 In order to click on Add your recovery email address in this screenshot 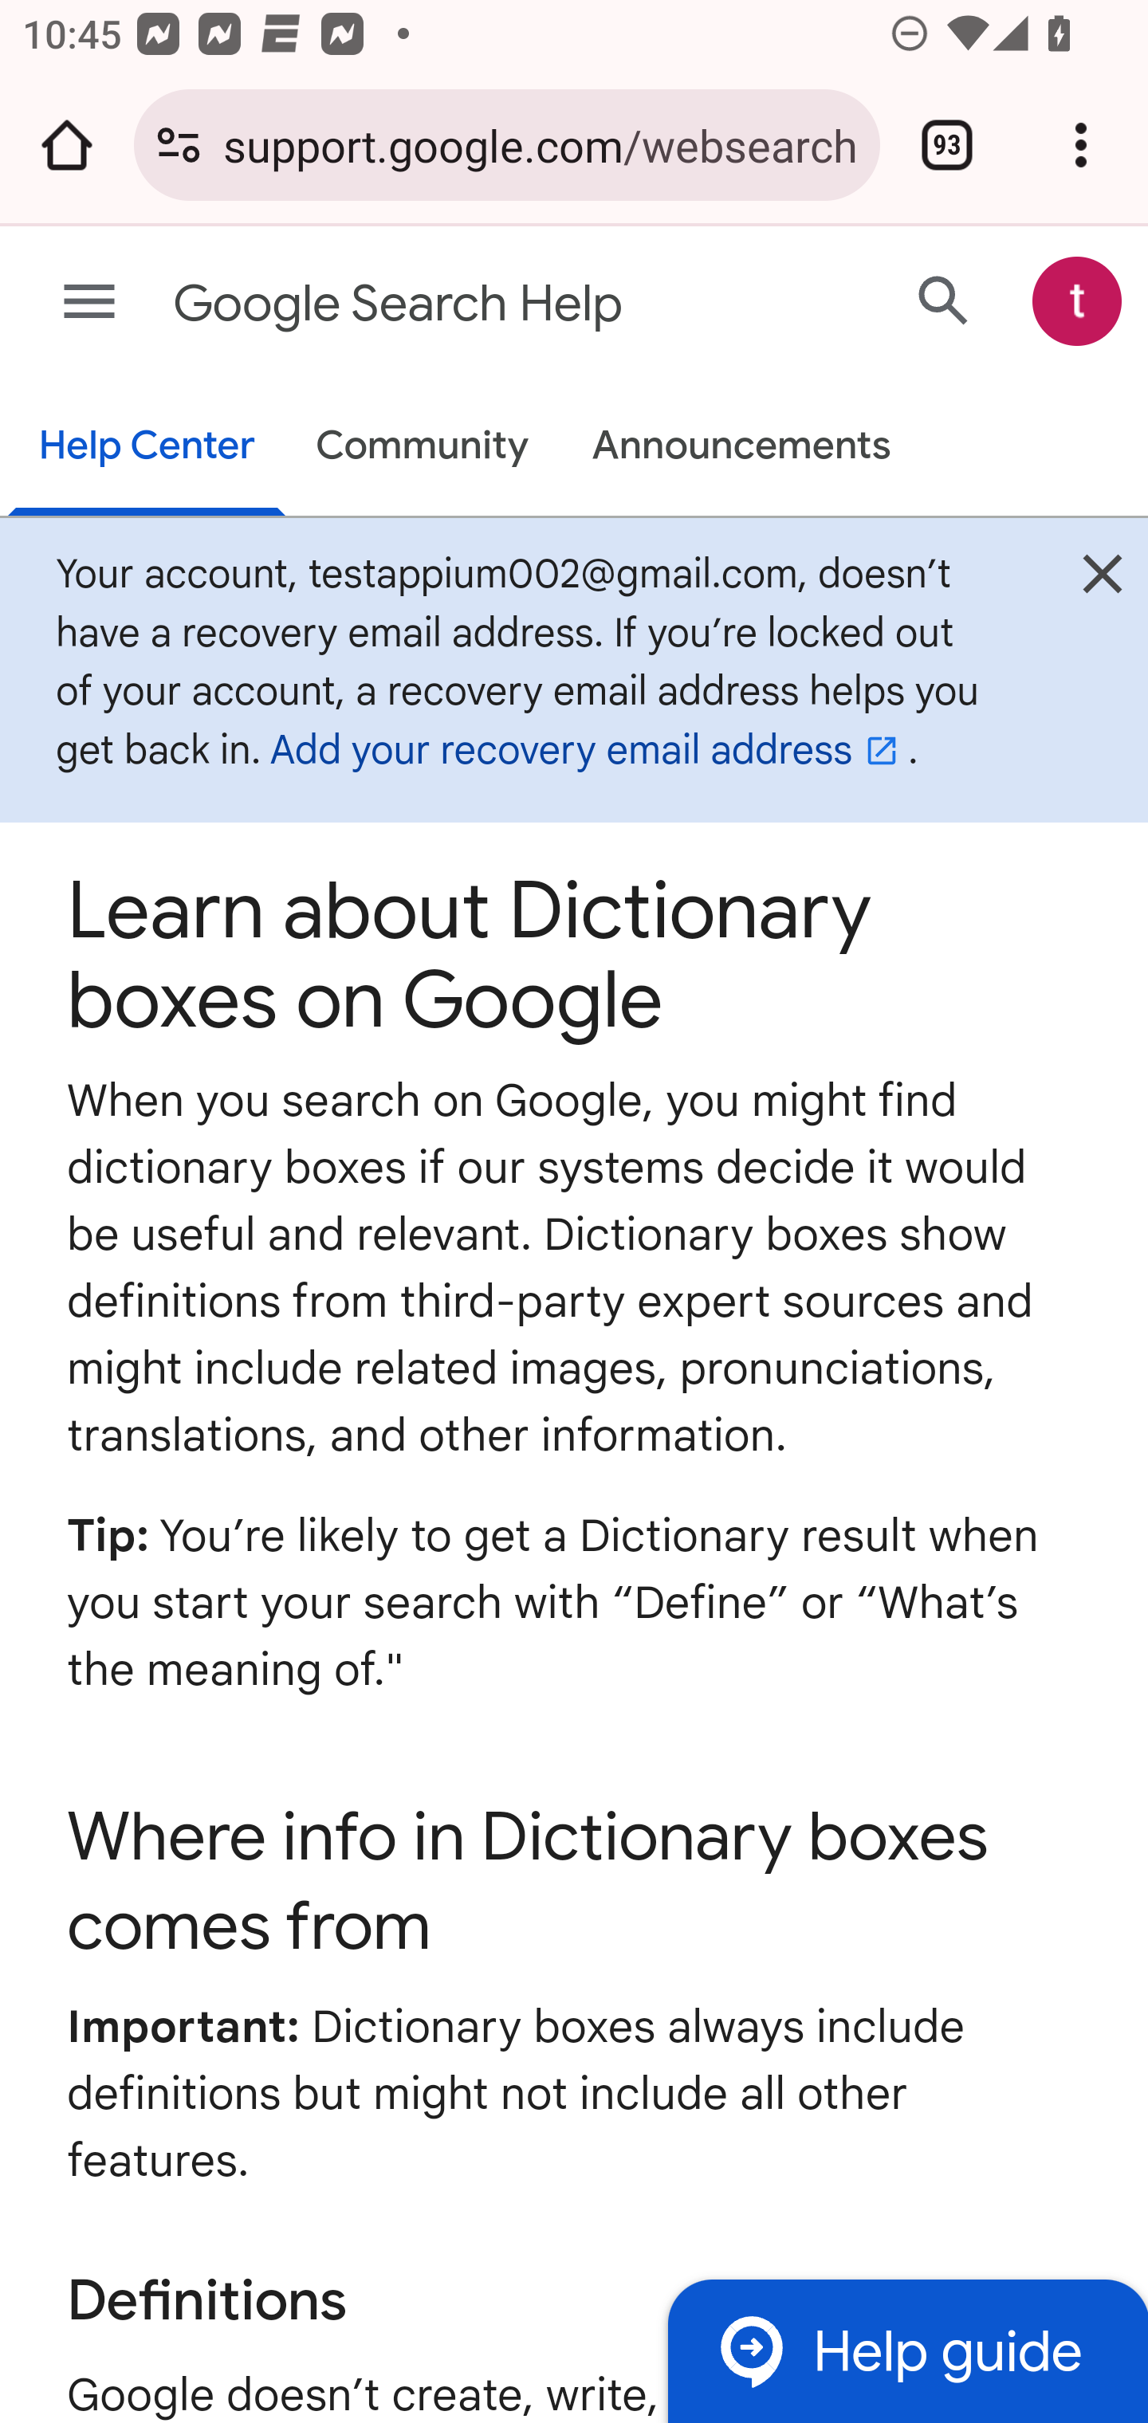, I will do `click(588, 751)`.